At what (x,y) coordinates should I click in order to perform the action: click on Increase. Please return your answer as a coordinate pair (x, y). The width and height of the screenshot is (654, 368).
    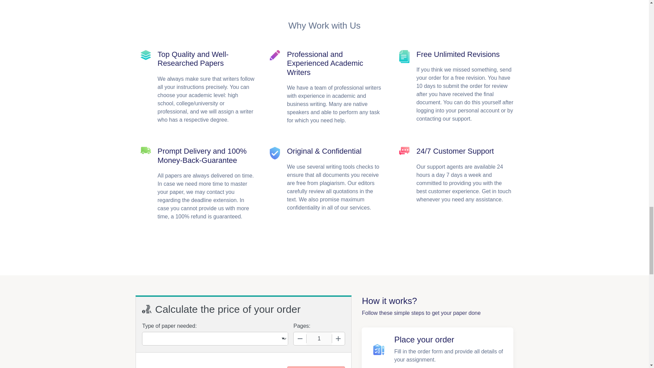
    Looking at the image, I should click on (338, 339).